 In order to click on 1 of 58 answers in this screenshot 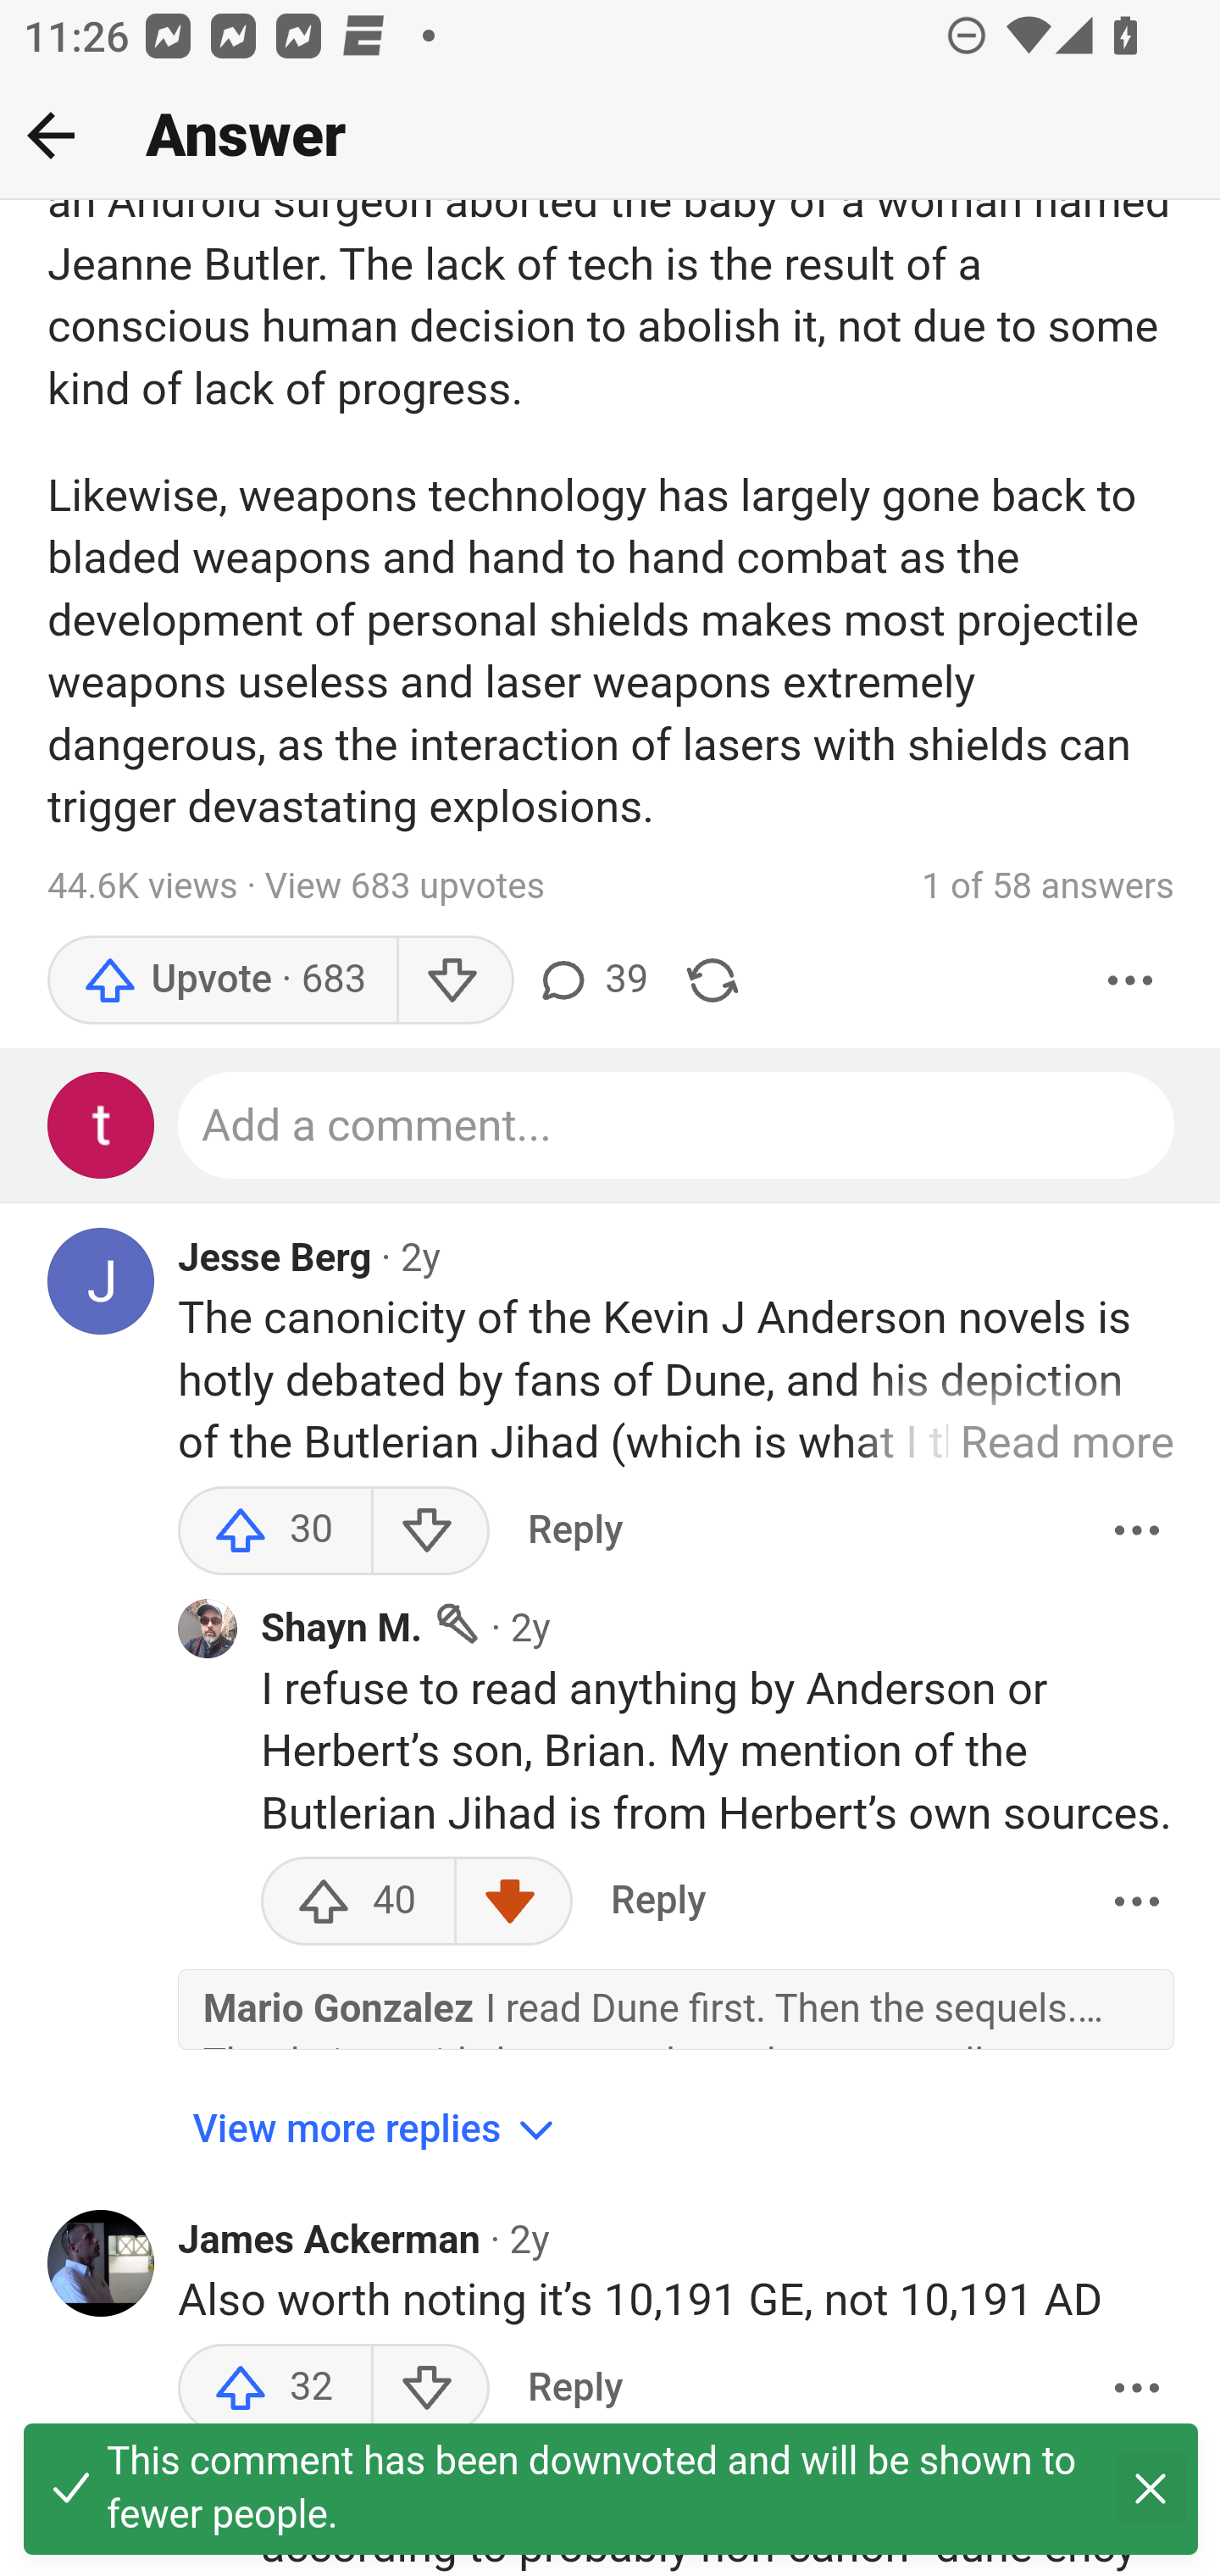, I will do `click(1047, 887)`.